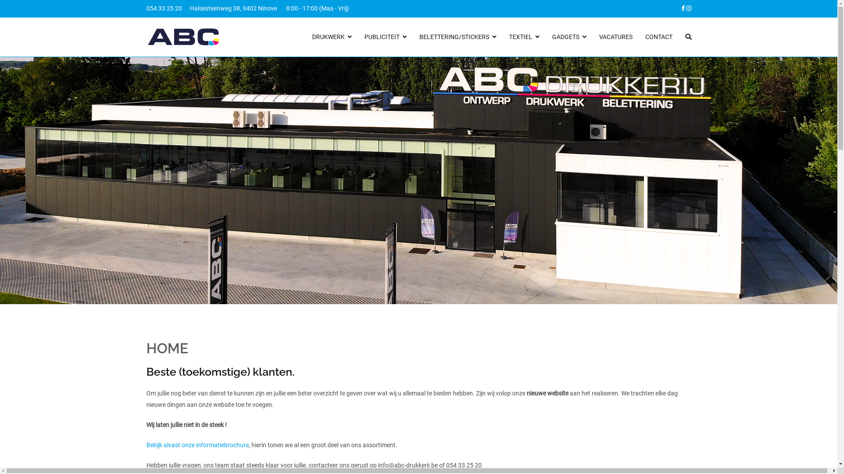  I want to click on Bekijk alvast onze informatiebrochure, so click(197, 445).